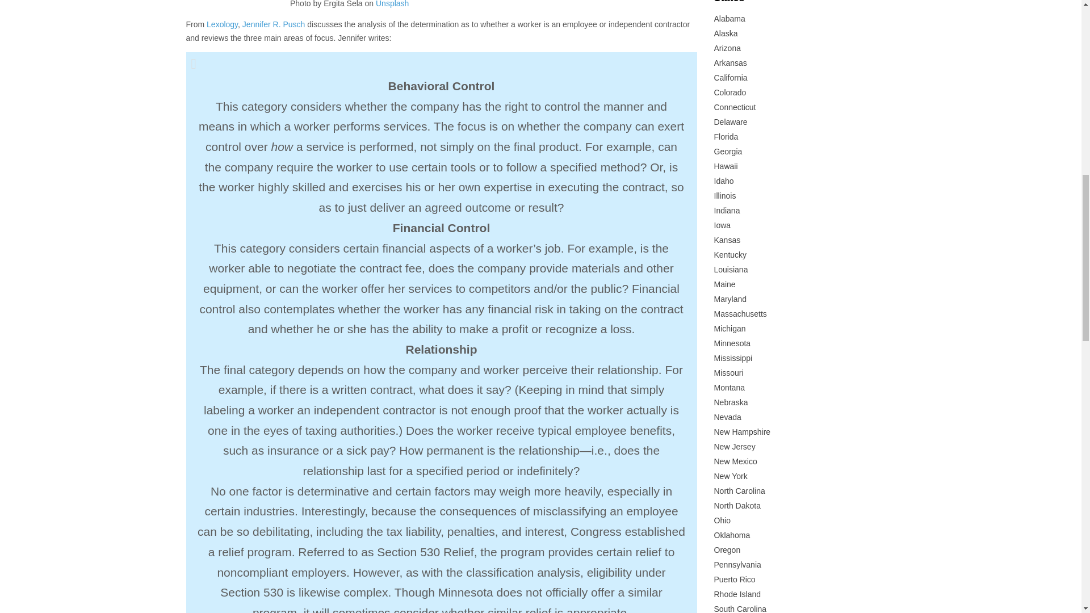 This screenshot has width=1090, height=613. Describe the element at coordinates (730, 18) in the screenshot. I see `Alabama` at that location.